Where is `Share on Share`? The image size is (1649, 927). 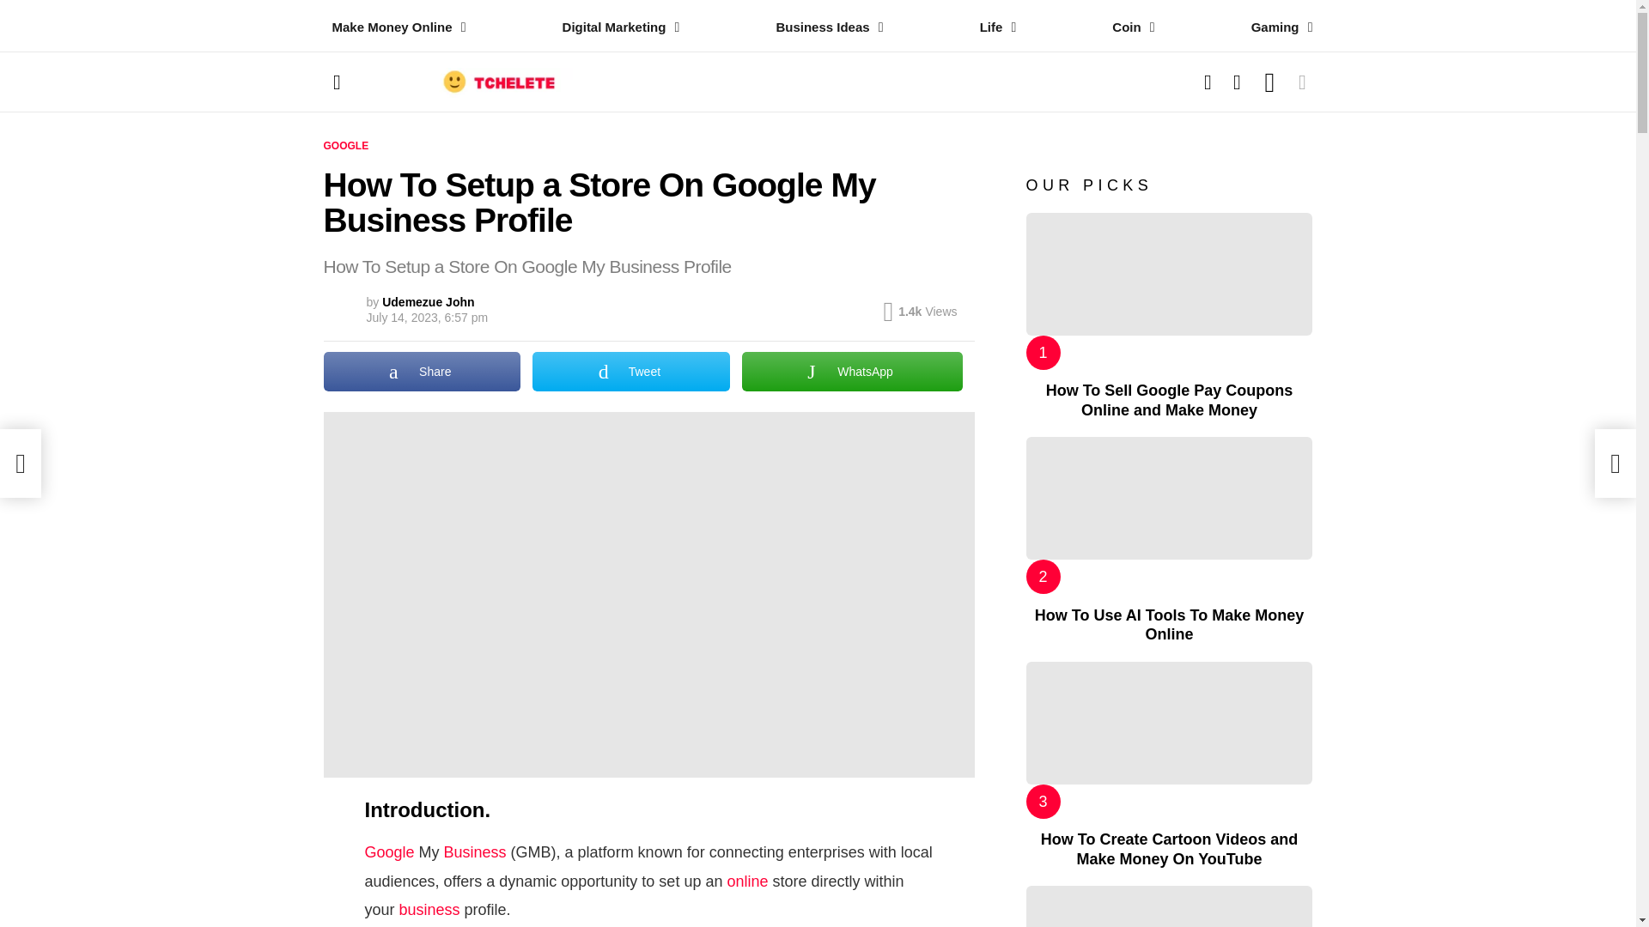
Share on Share is located at coordinates (422, 371).